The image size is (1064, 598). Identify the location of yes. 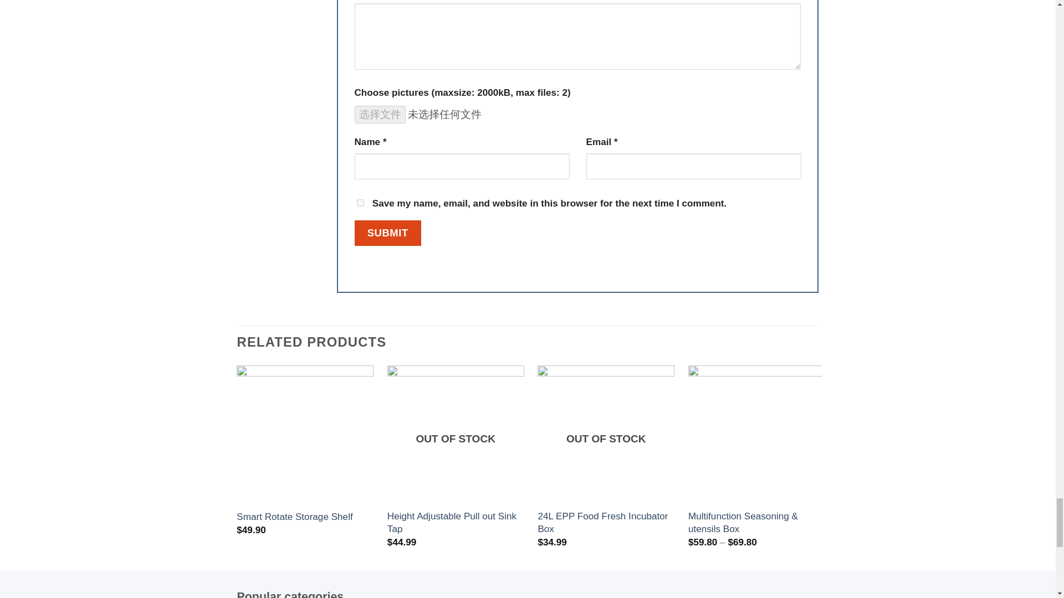
(360, 203).